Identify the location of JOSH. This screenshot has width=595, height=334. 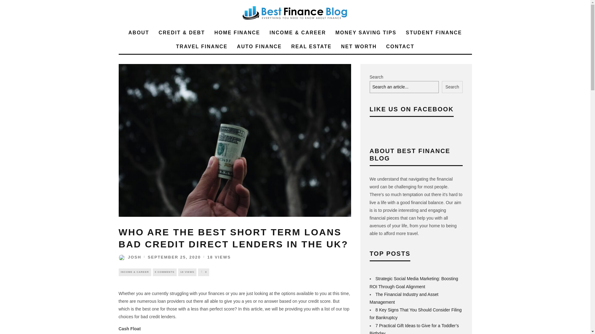
(130, 257).